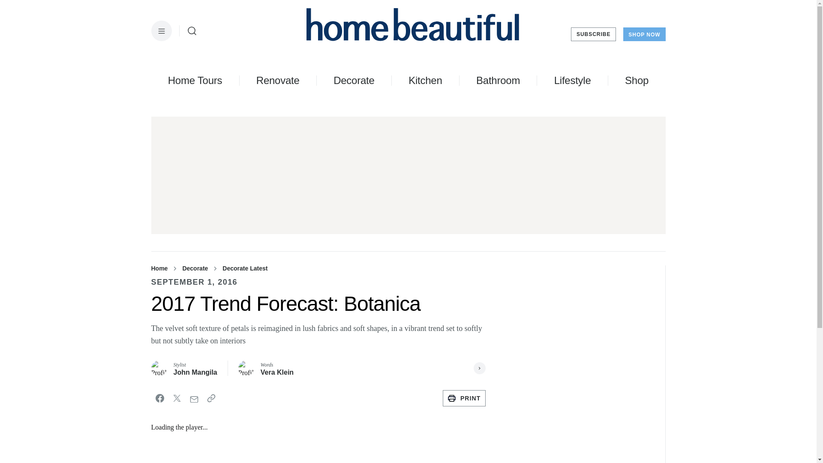  I want to click on SHOP NOW, so click(644, 34).